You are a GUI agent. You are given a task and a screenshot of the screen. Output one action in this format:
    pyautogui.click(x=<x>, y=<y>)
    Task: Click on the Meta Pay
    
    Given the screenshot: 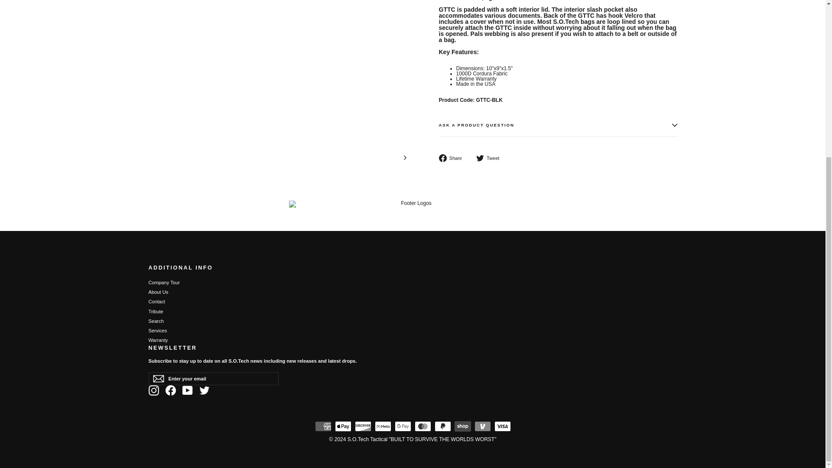 What is the action you would take?
    pyautogui.click(x=383, y=426)
    